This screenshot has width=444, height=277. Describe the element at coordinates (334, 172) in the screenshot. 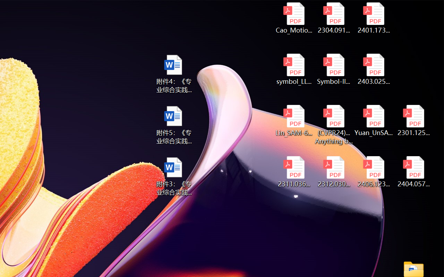

I see `2312.03032v2.pdf` at that location.